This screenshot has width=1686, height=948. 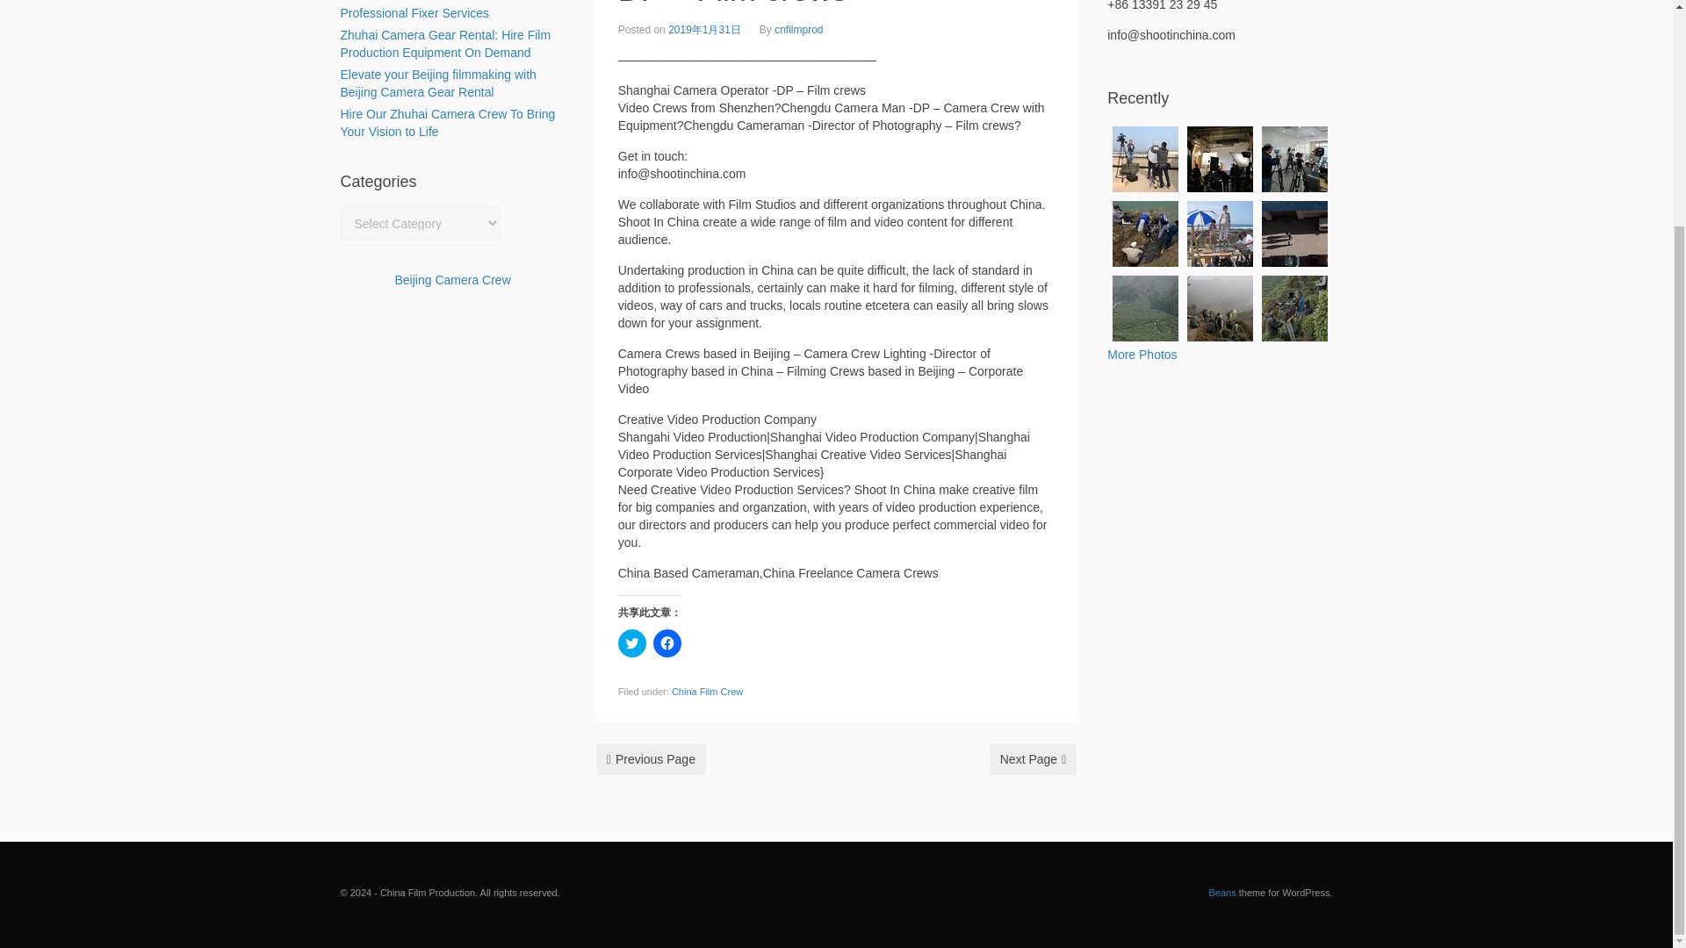 I want to click on Next Page, so click(x=1033, y=758).